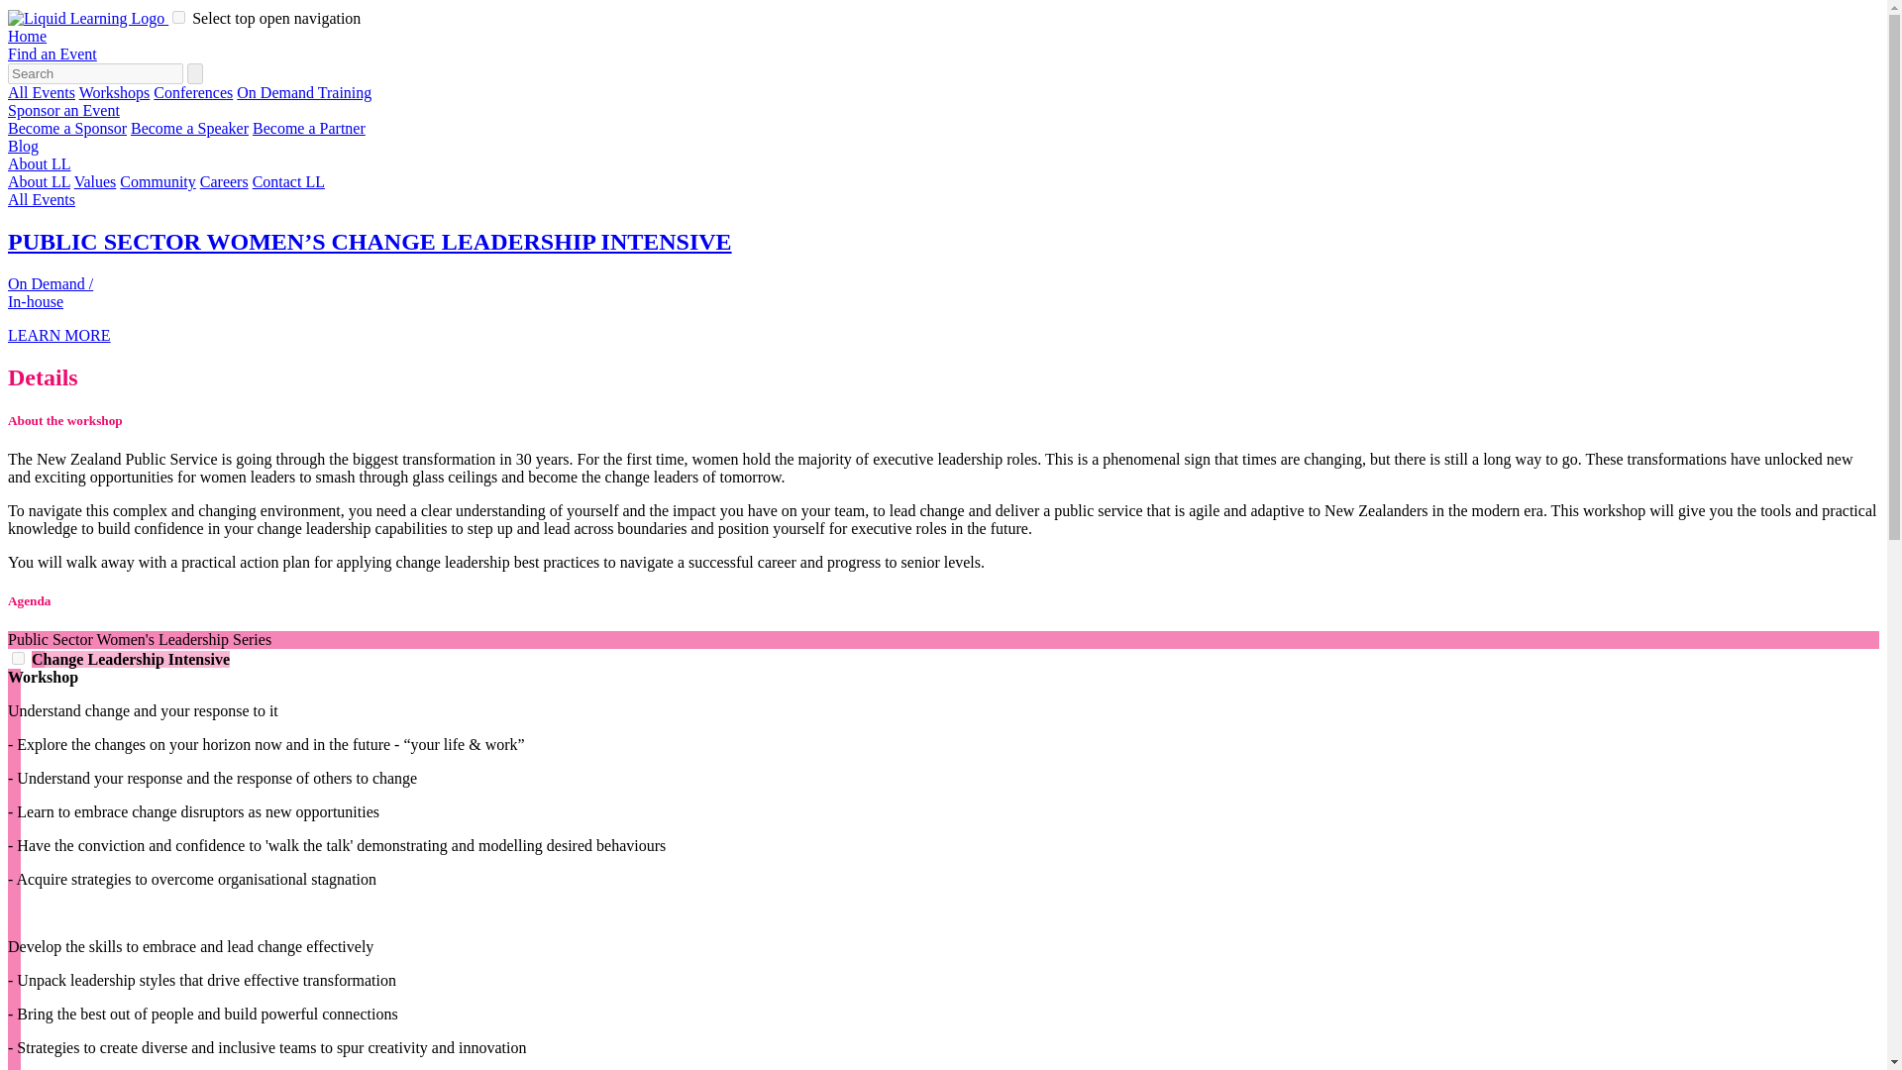 The image size is (1902, 1070). I want to click on Sponsor an Event, so click(63, 109).